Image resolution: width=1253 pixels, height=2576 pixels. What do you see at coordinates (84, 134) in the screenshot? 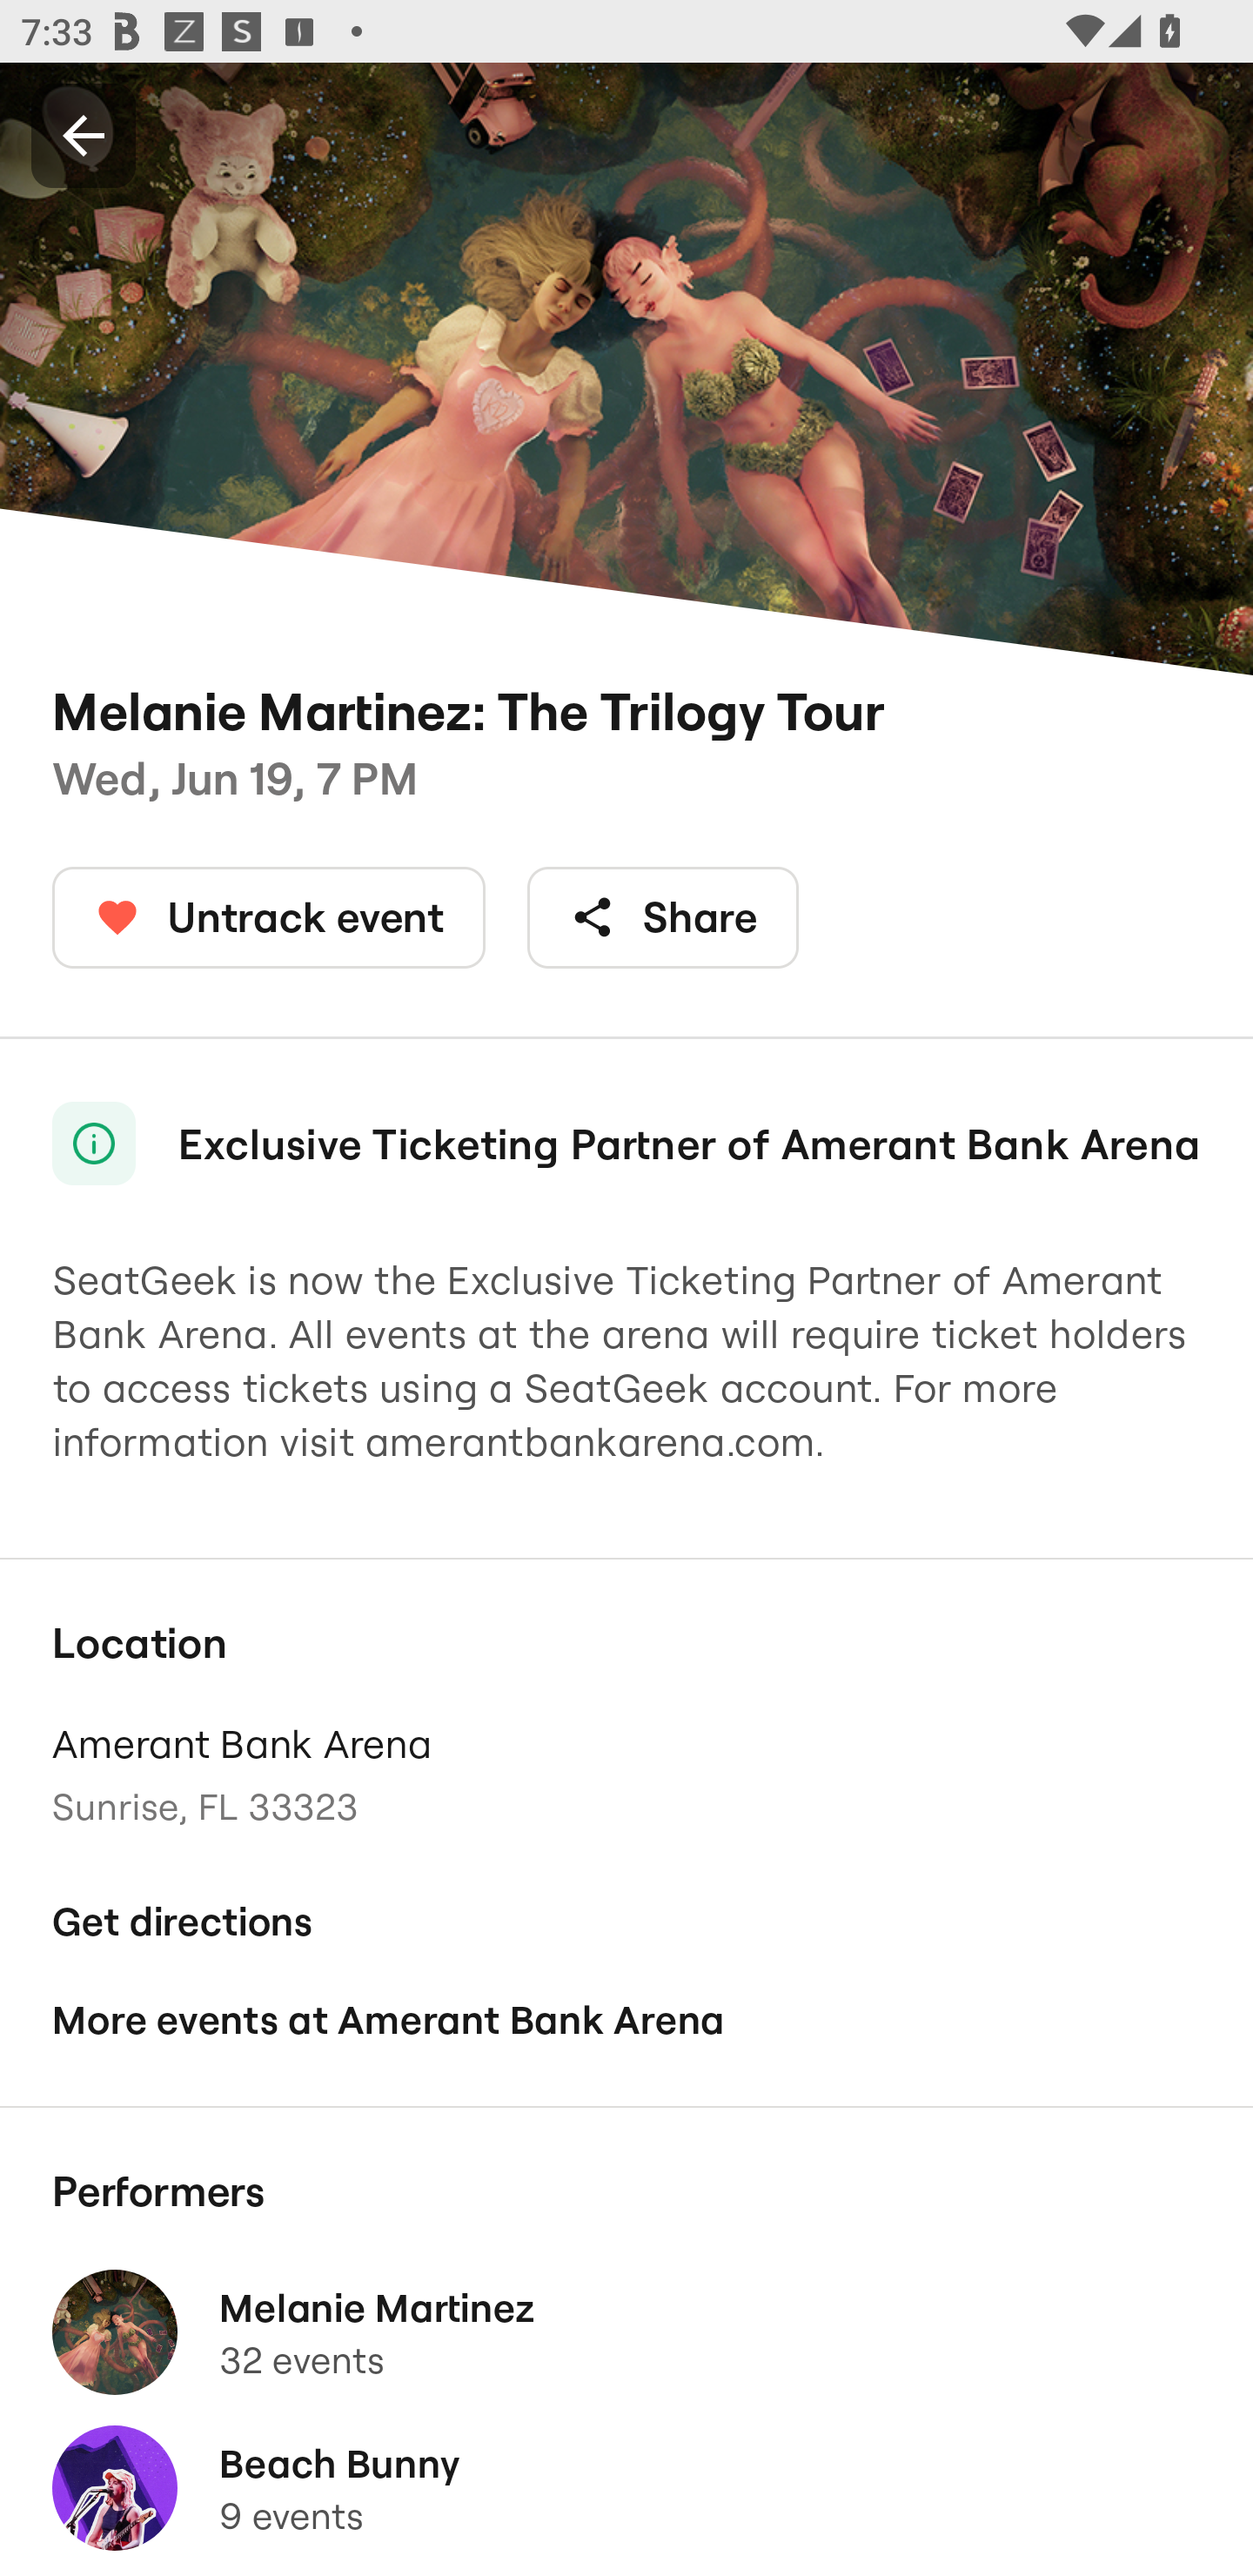
I see `Back` at bounding box center [84, 134].